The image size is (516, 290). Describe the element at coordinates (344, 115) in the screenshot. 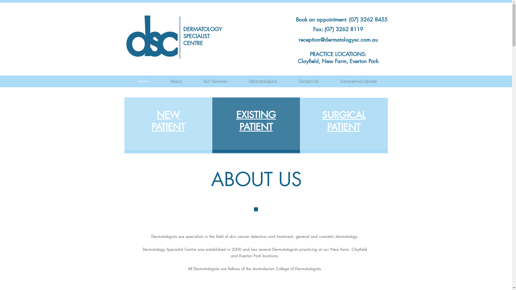

I see `SURGICAL` at that location.